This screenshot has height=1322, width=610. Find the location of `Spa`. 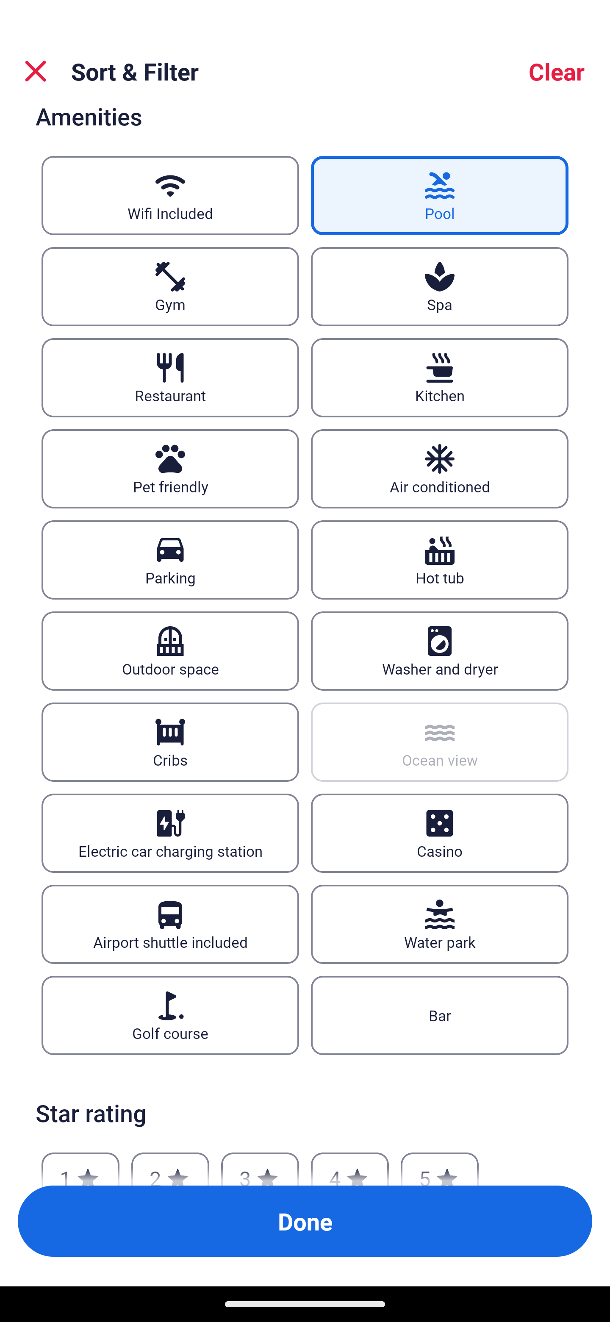

Spa is located at coordinates (440, 286).